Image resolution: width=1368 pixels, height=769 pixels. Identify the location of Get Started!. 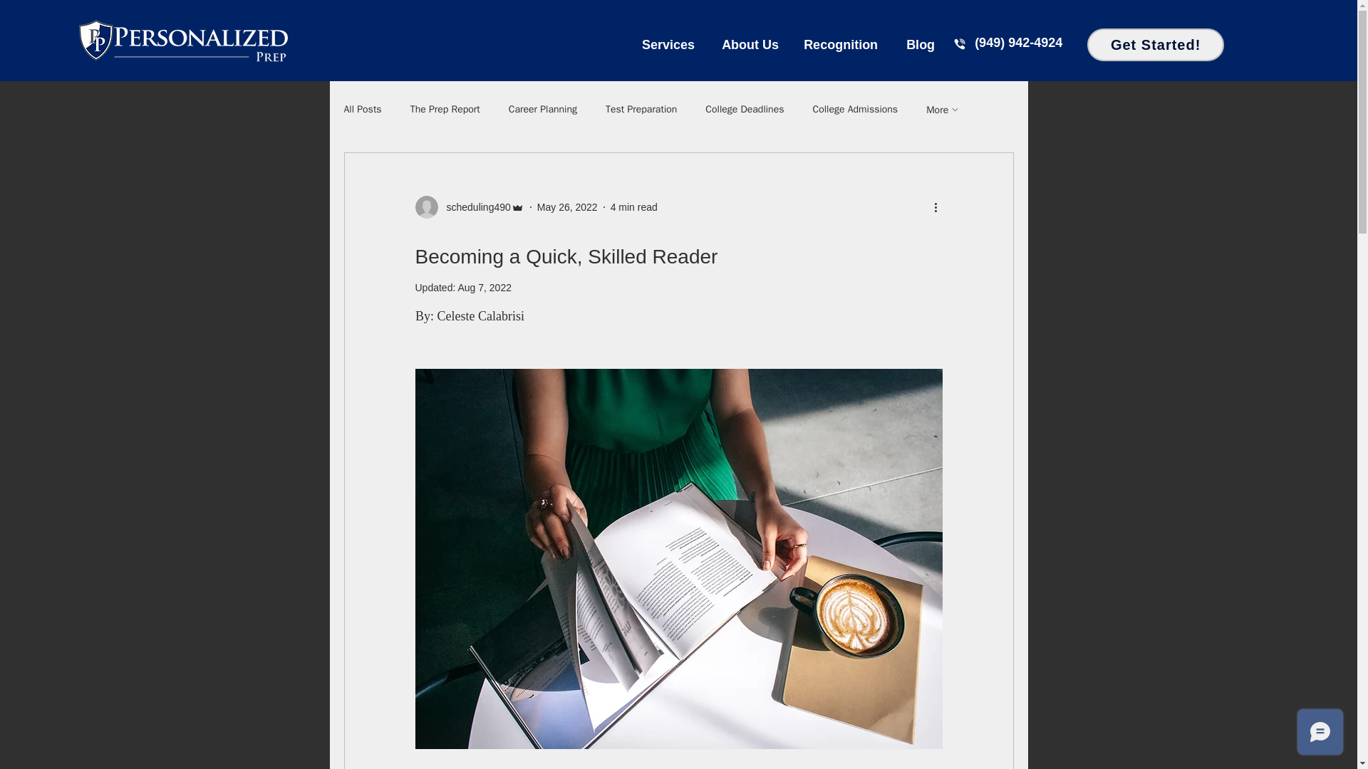
(1156, 44).